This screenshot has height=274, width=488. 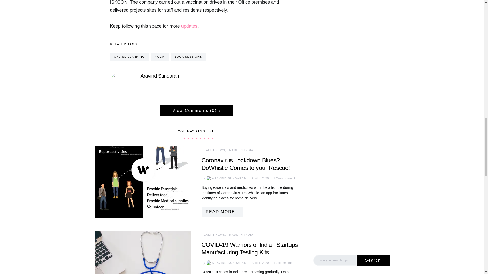 I want to click on One comment, so click(x=285, y=178).